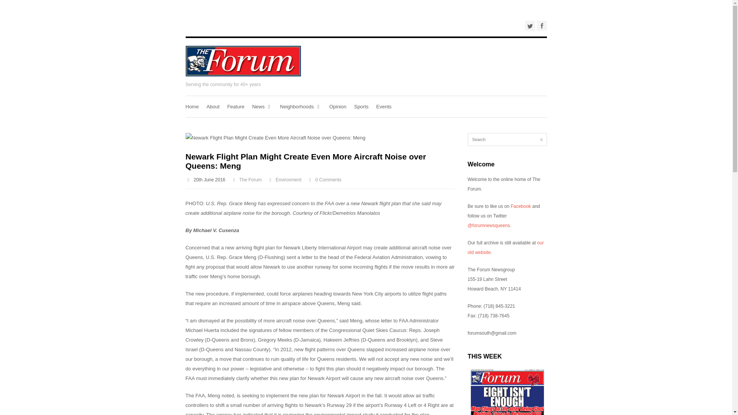 The height and width of the screenshot is (415, 738). Describe the element at coordinates (530, 25) in the screenshot. I see `twitter` at that location.